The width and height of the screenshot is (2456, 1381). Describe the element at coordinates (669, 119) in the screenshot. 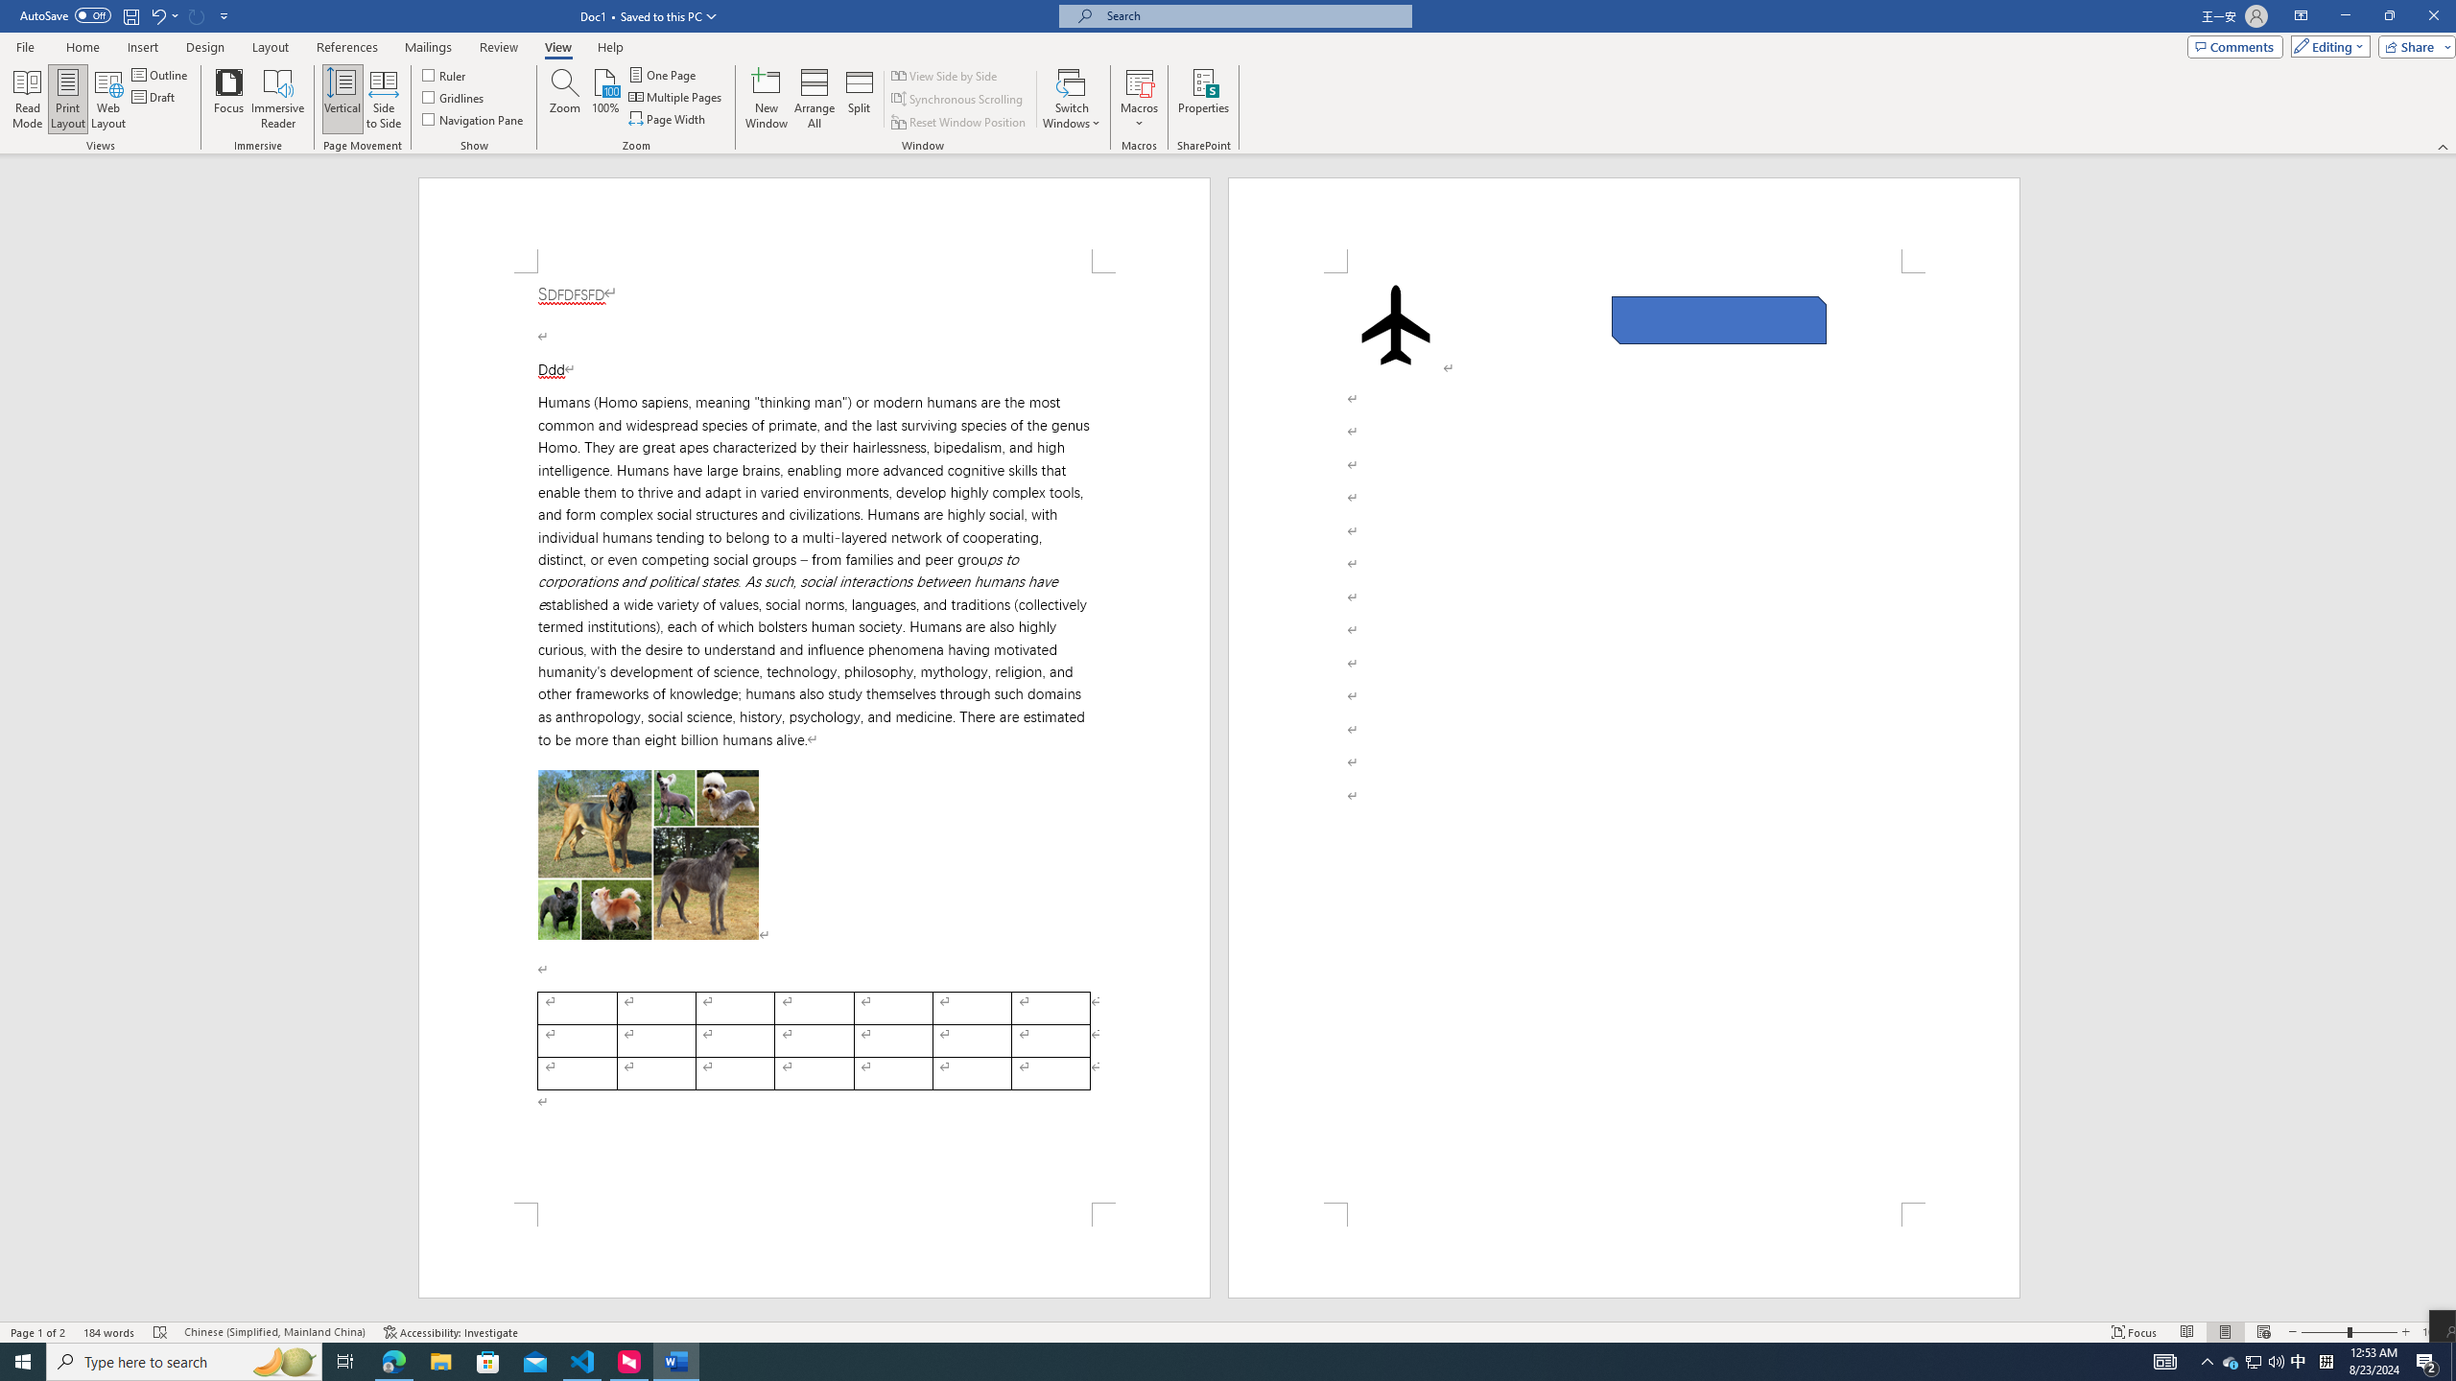

I see `Page Width` at that location.